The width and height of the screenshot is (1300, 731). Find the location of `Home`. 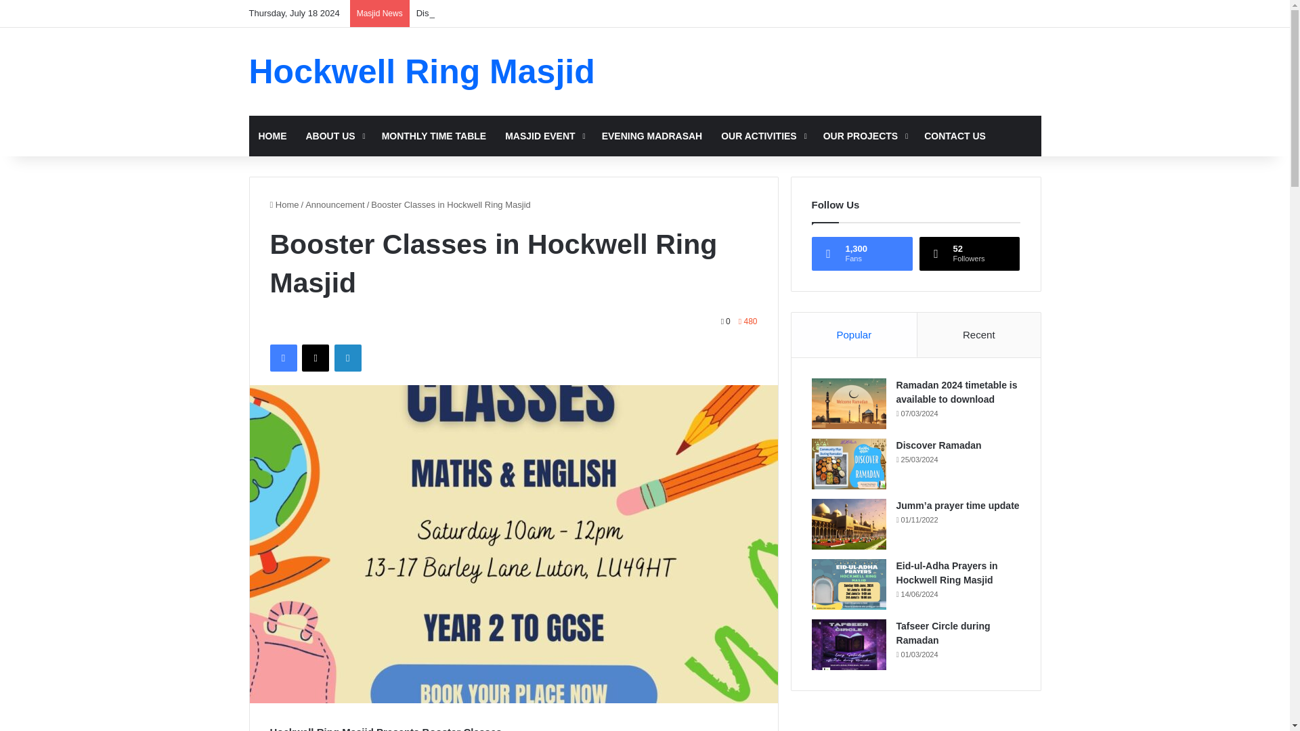

Home is located at coordinates (284, 204).